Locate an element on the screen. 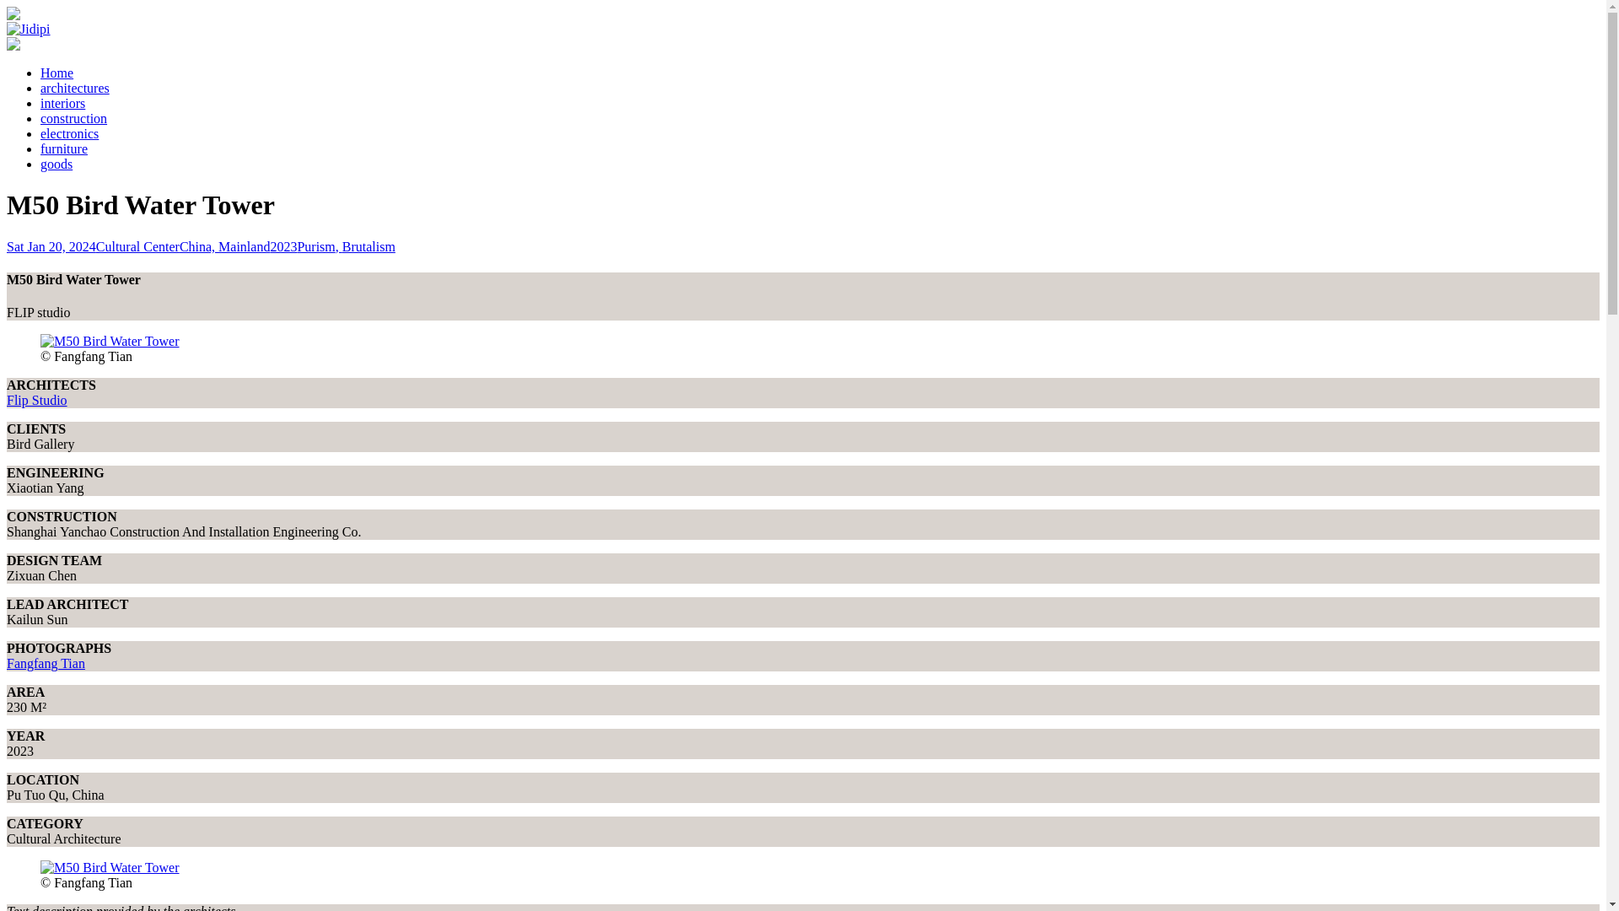 Image resolution: width=1619 pixels, height=911 pixels. electronics is located at coordinates (69, 133).